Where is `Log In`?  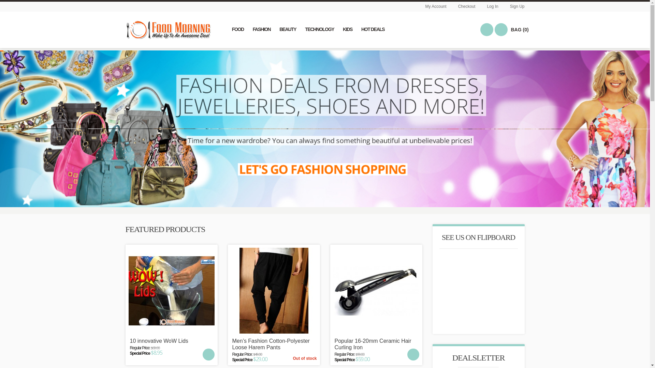
Log In is located at coordinates (493, 6).